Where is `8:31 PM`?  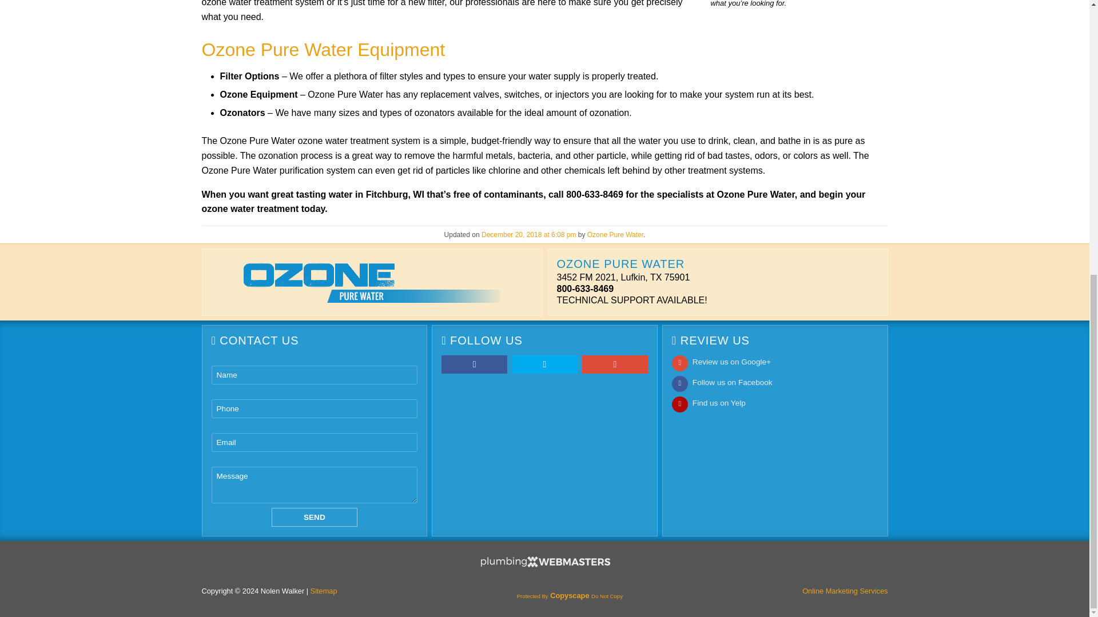 8:31 PM is located at coordinates (528, 234).